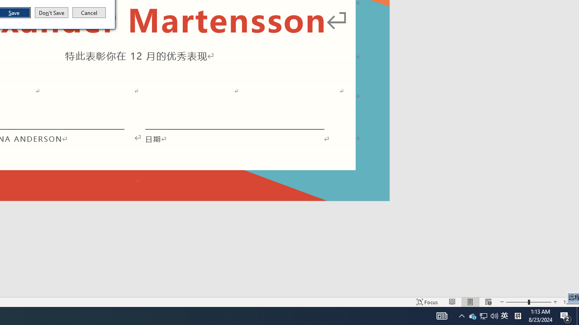 This screenshot has height=325, width=579. Describe the element at coordinates (452, 302) in the screenshot. I see `Read Mode` at that location.